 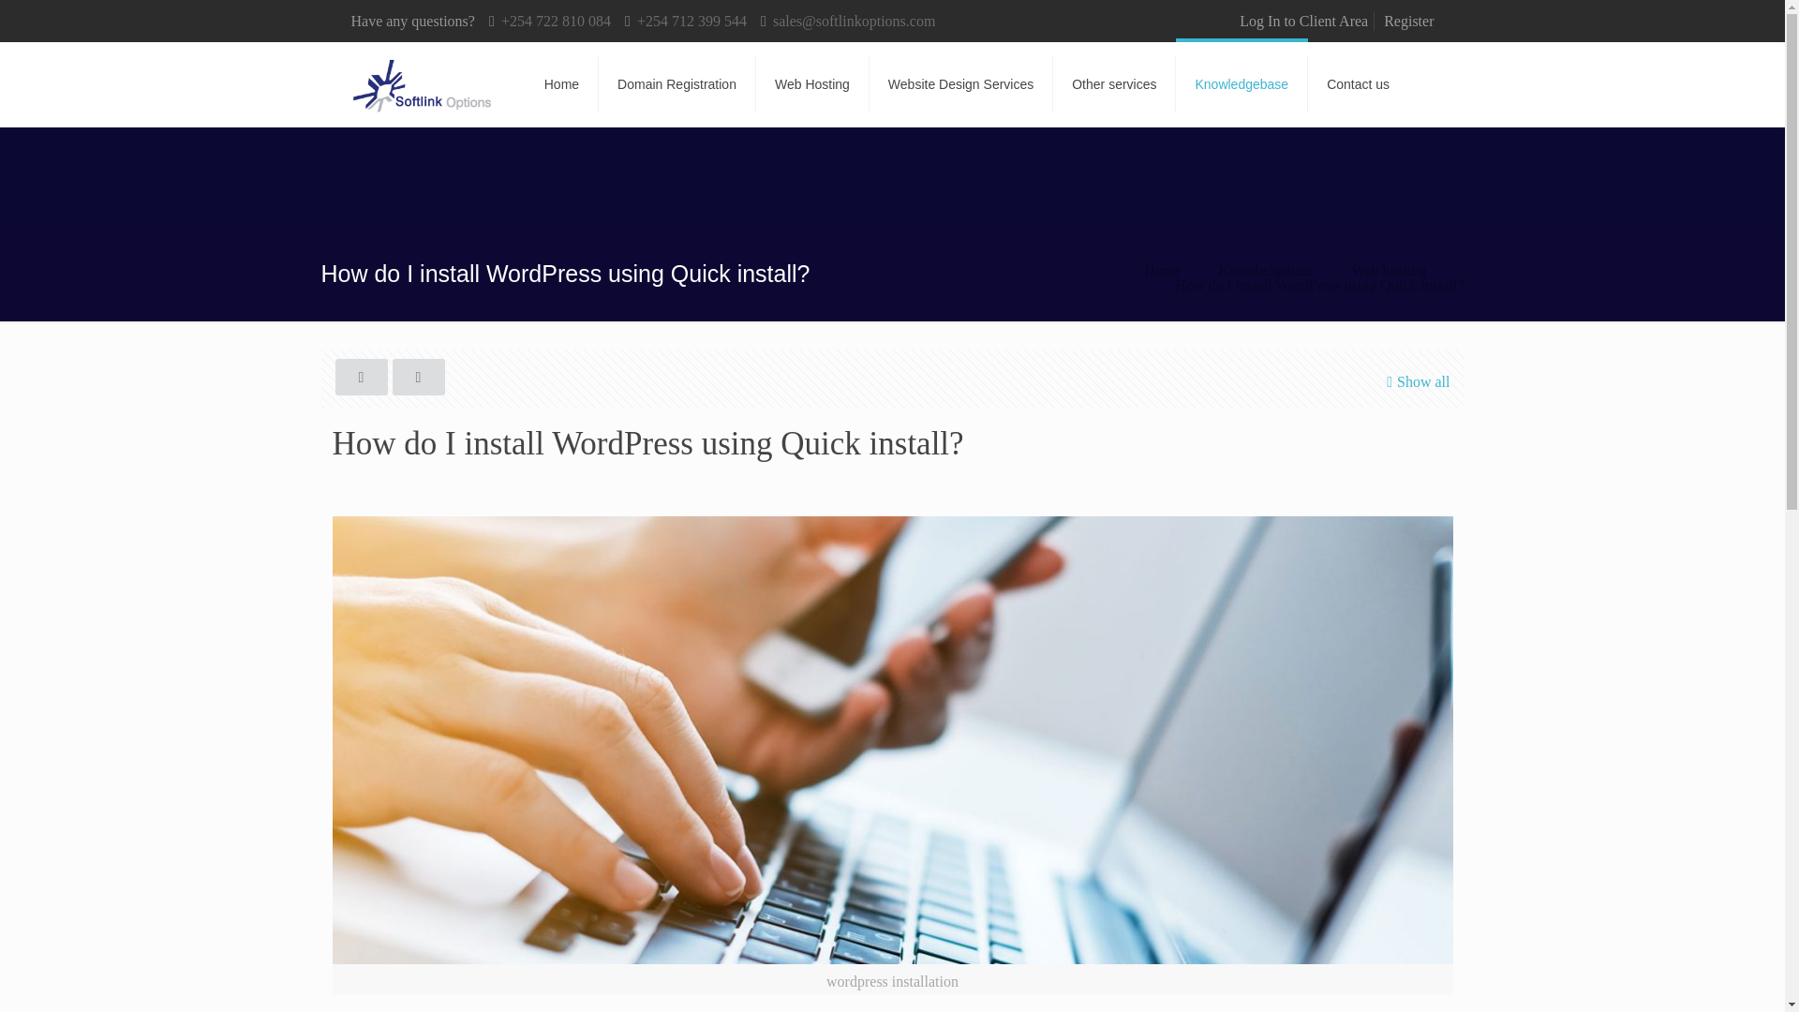 What do you see at coordinates (1114, 84) in the screenshot?
I see `Other services` at bounding box center [1114, 84].